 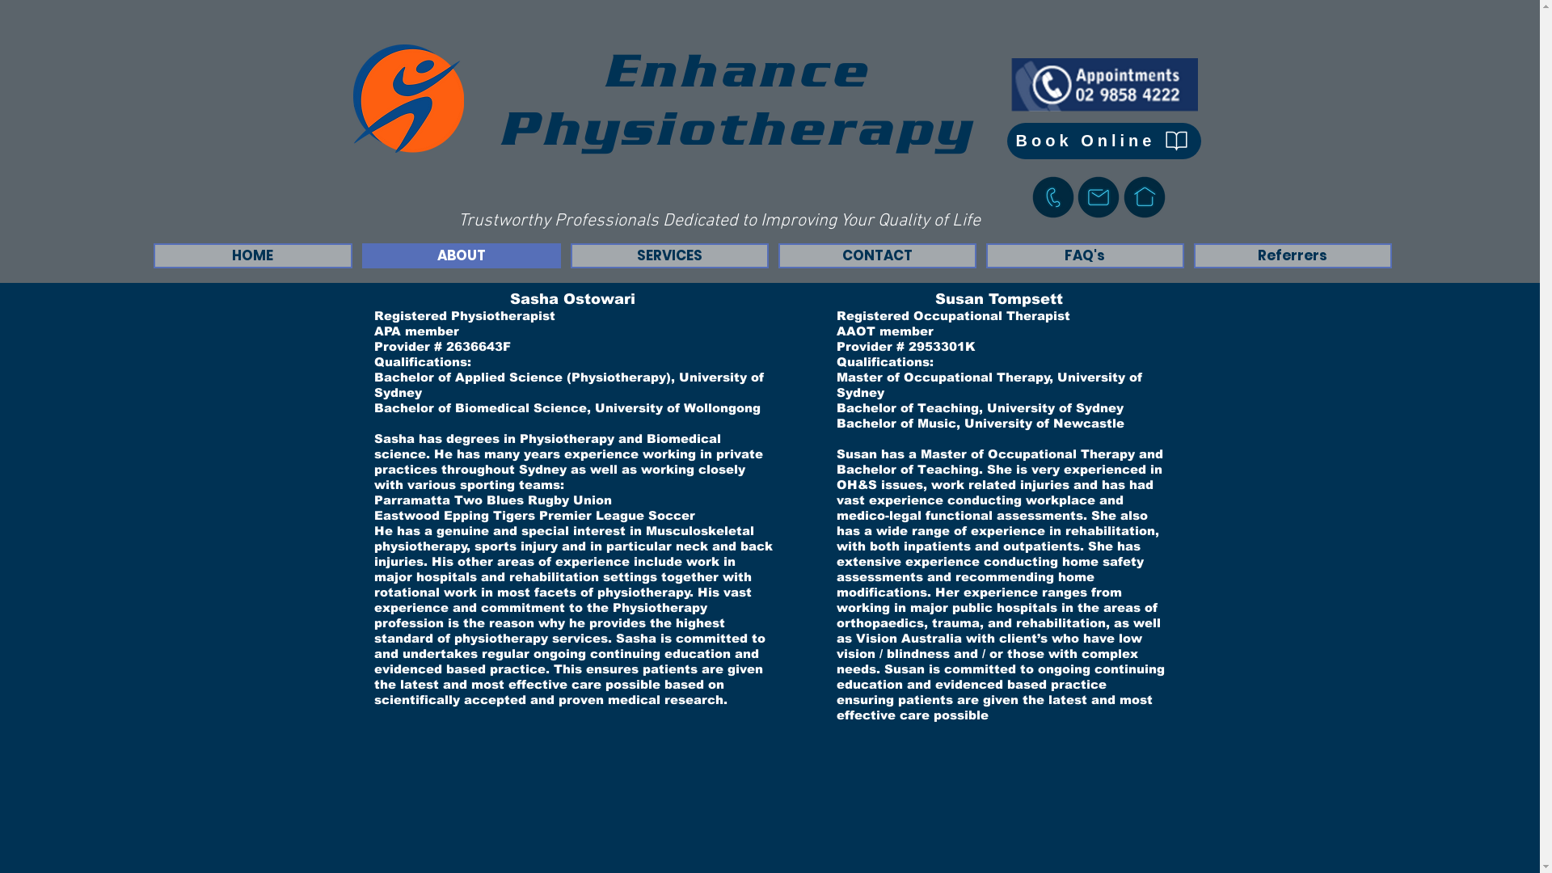 I want to click on CONTACT, so click(x=876, y=255).